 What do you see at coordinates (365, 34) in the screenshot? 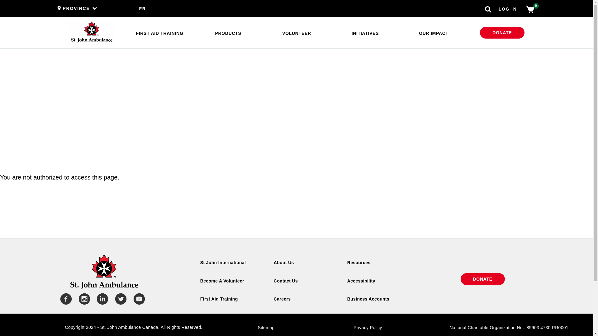
I see `INITIATIVES` at bounding box center [365, 34].